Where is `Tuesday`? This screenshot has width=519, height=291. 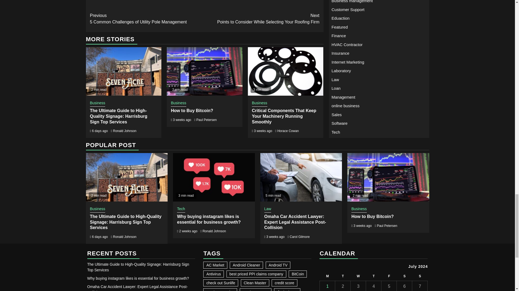
Tuesday is located at coordinates (206, 120).